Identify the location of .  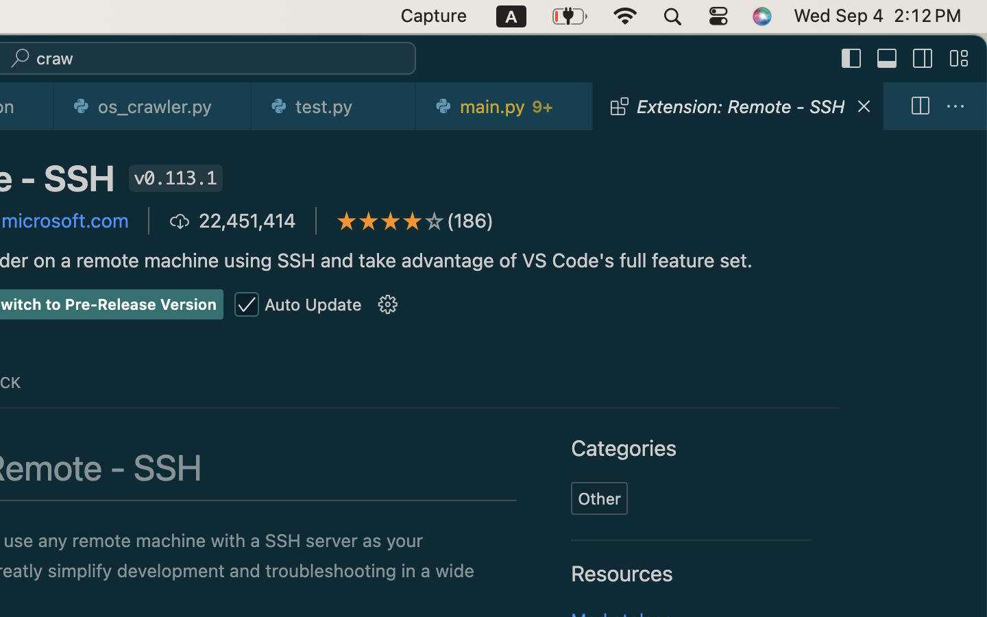
(923, 59).